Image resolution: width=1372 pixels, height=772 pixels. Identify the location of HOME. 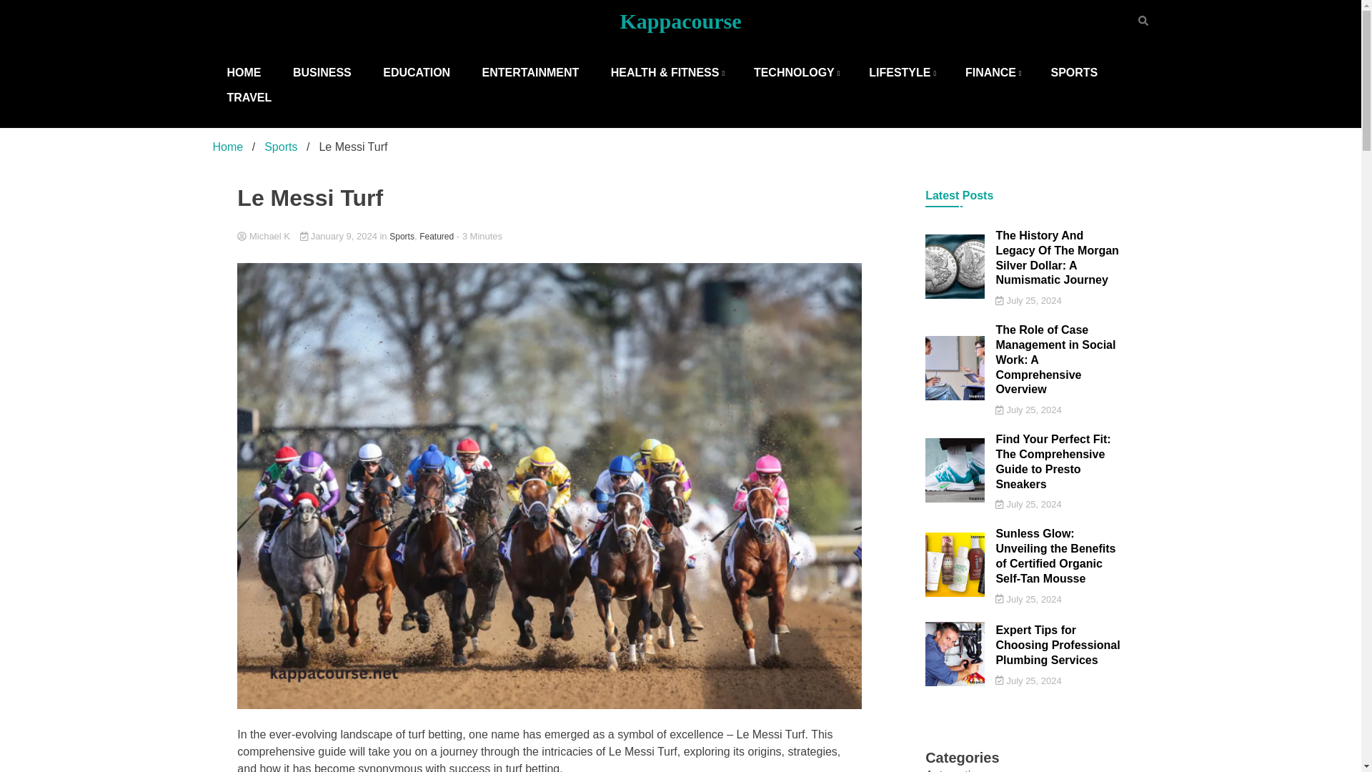
(244, 72).